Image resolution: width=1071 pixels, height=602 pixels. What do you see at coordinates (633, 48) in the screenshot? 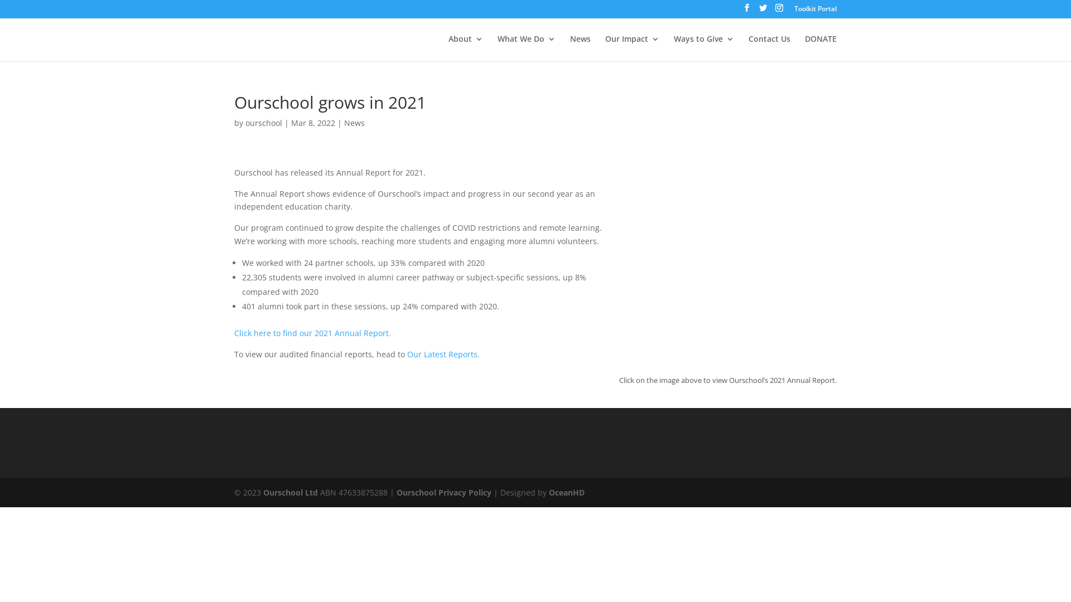
I see `Our Impact` at bounding box center [633, 48].